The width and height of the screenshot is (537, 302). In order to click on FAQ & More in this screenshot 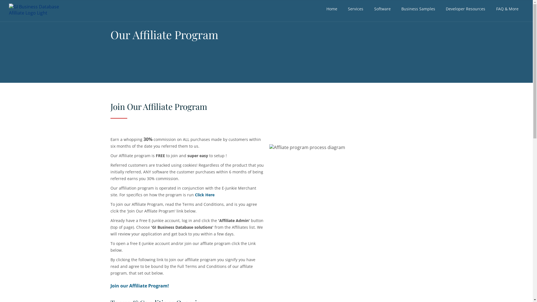, I will do `click(507, 9)`.